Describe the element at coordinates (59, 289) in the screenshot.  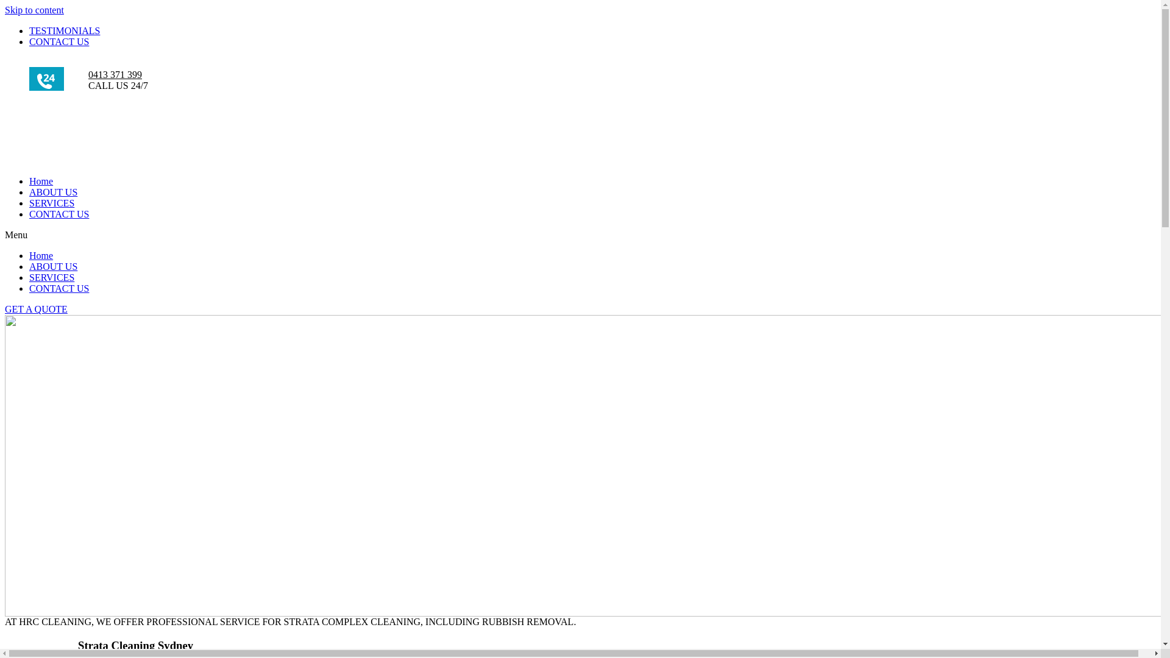
I see `CONTACT US` at that location.